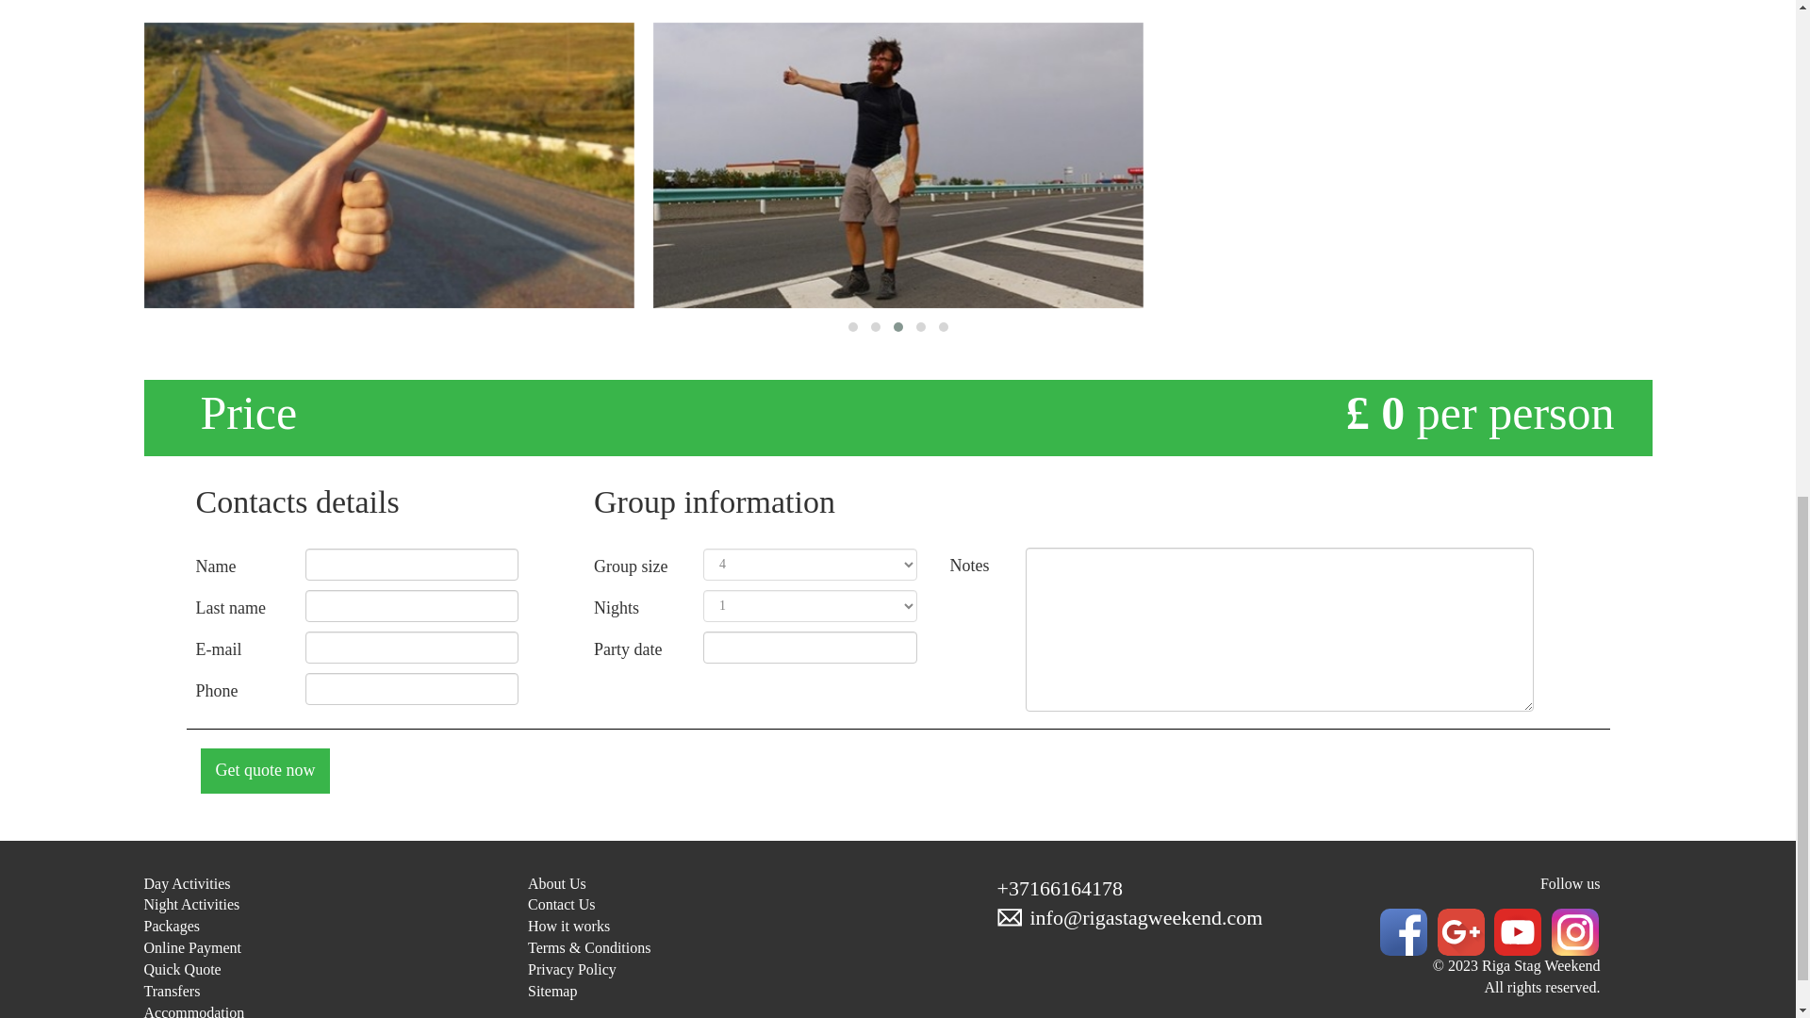 This screenshot has width=1810, height=1018. I want to click on Get quote now, so click(264, 771).